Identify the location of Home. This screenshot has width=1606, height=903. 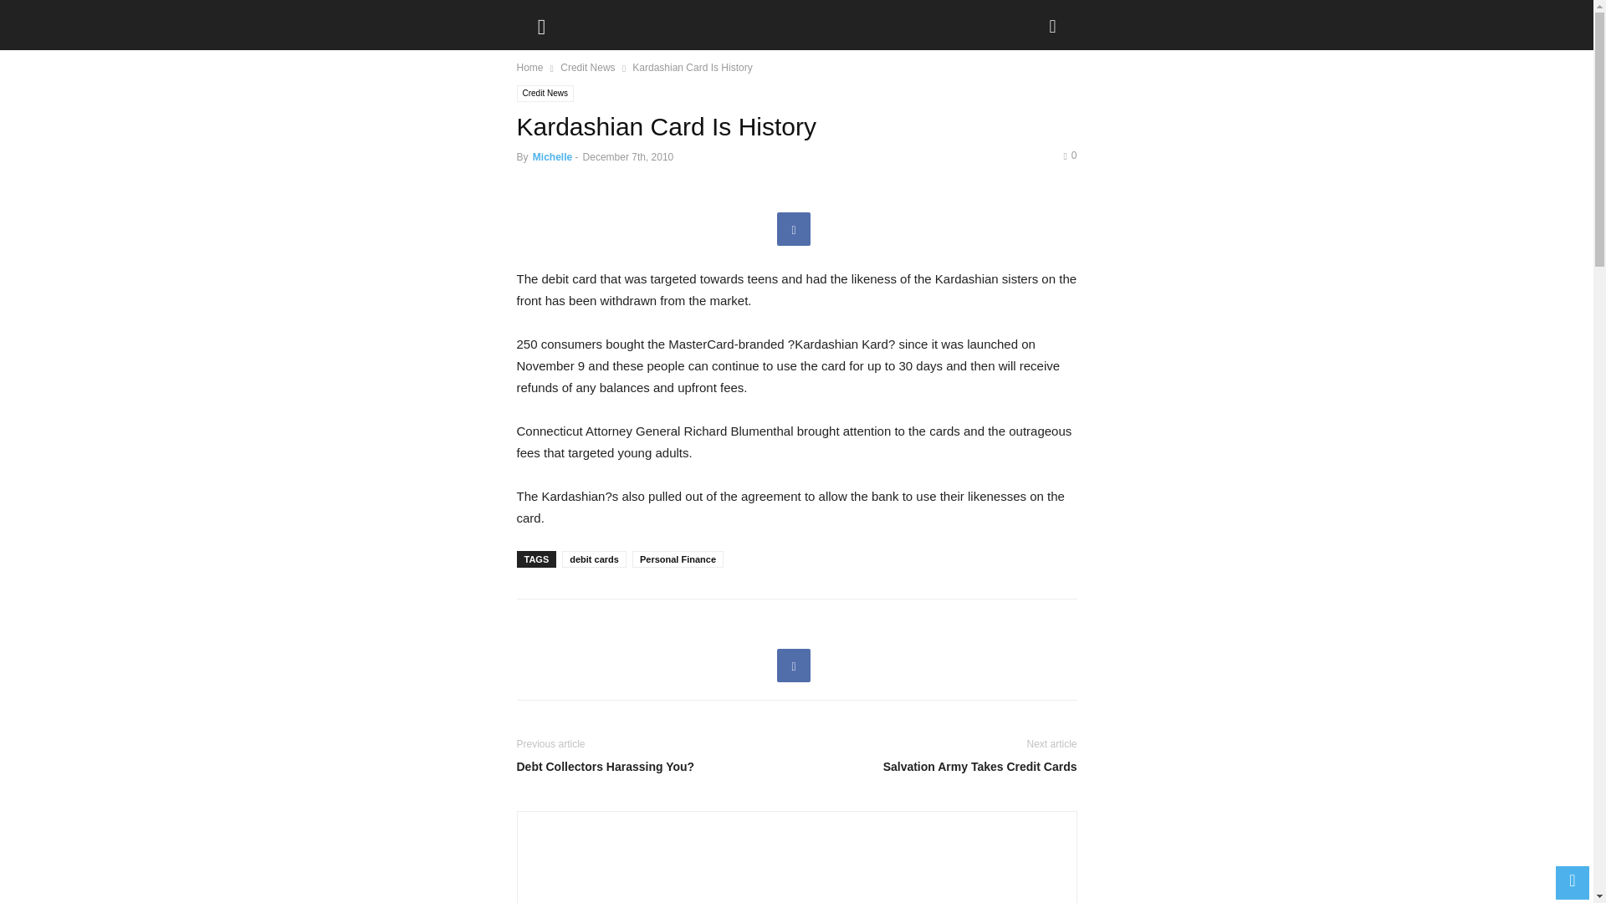
(530, 67).